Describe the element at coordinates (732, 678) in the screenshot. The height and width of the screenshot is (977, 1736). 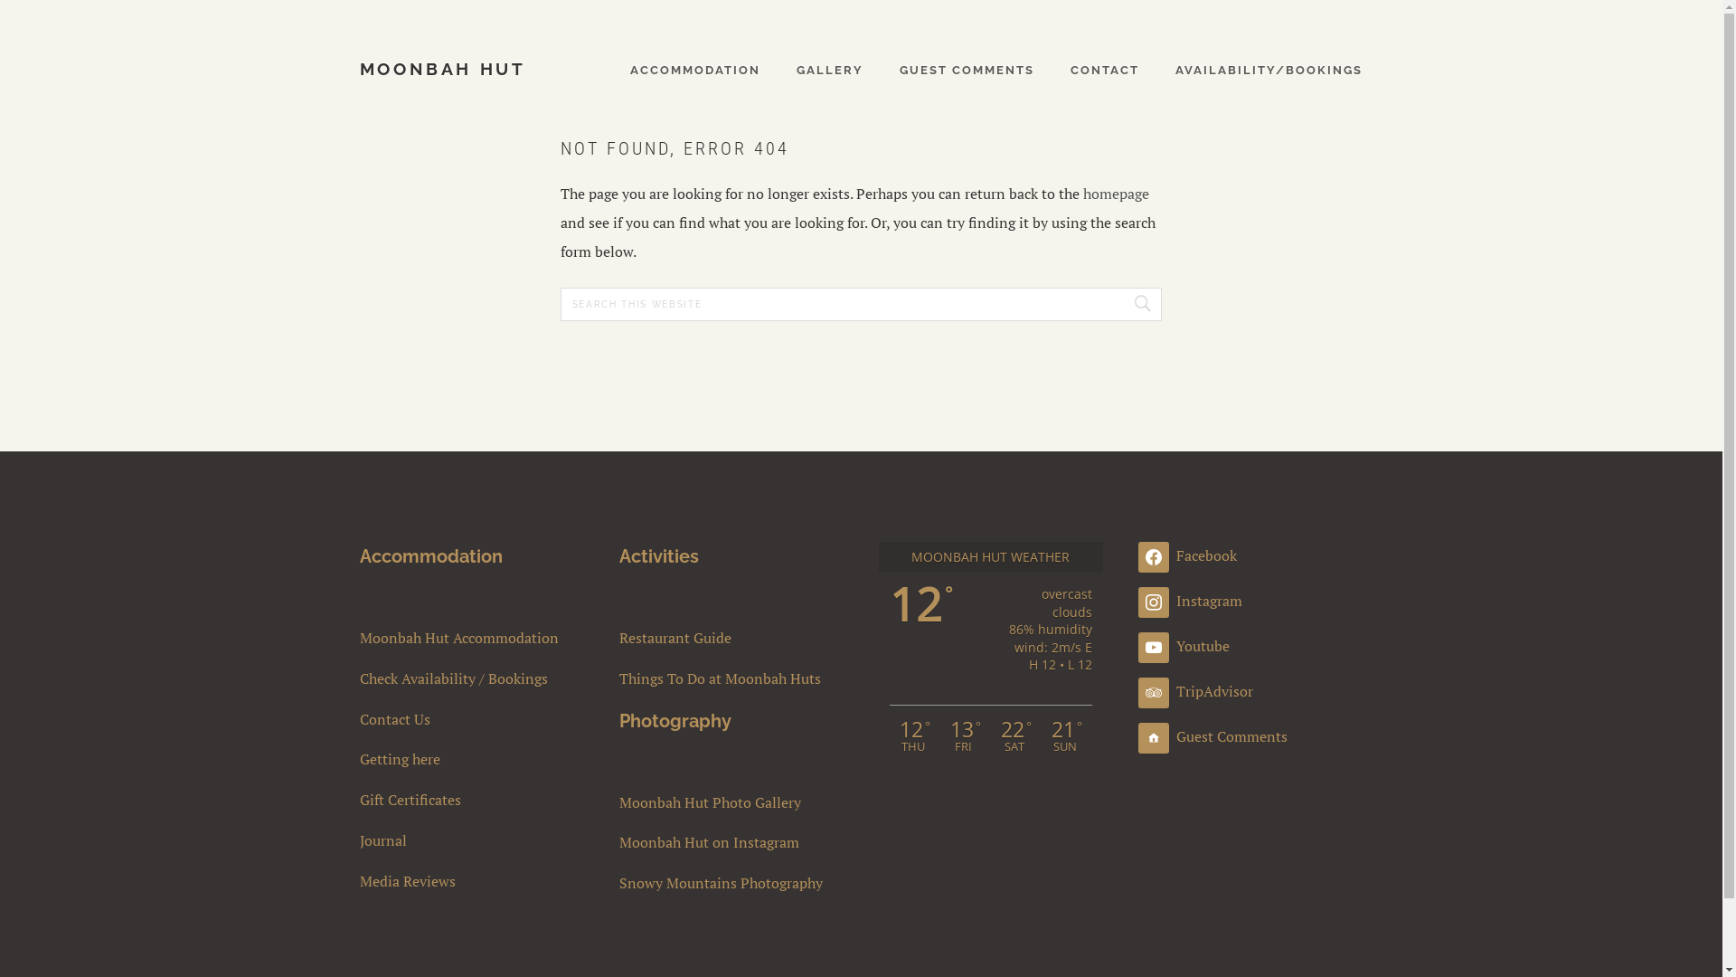
I see `Things To Do at Moonbah Huts` at that location.